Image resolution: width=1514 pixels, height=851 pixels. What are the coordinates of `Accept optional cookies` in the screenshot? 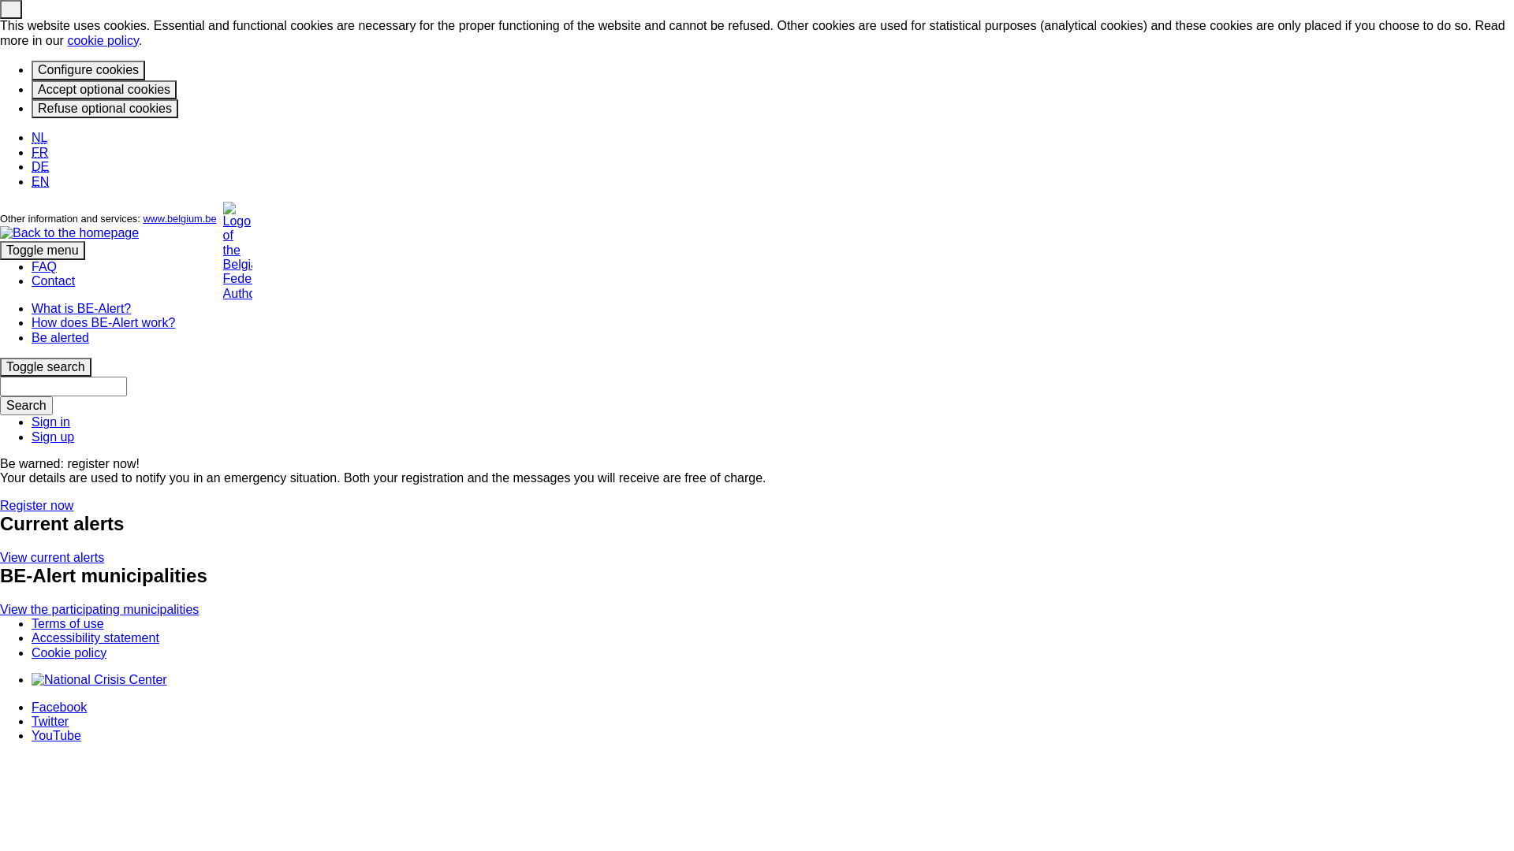 It's located at (104, 90).